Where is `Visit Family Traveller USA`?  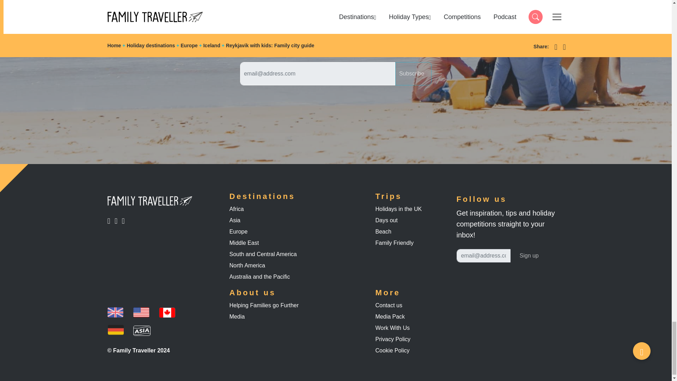 Visit Family Traveller USA is located at coordinates (125, 220).